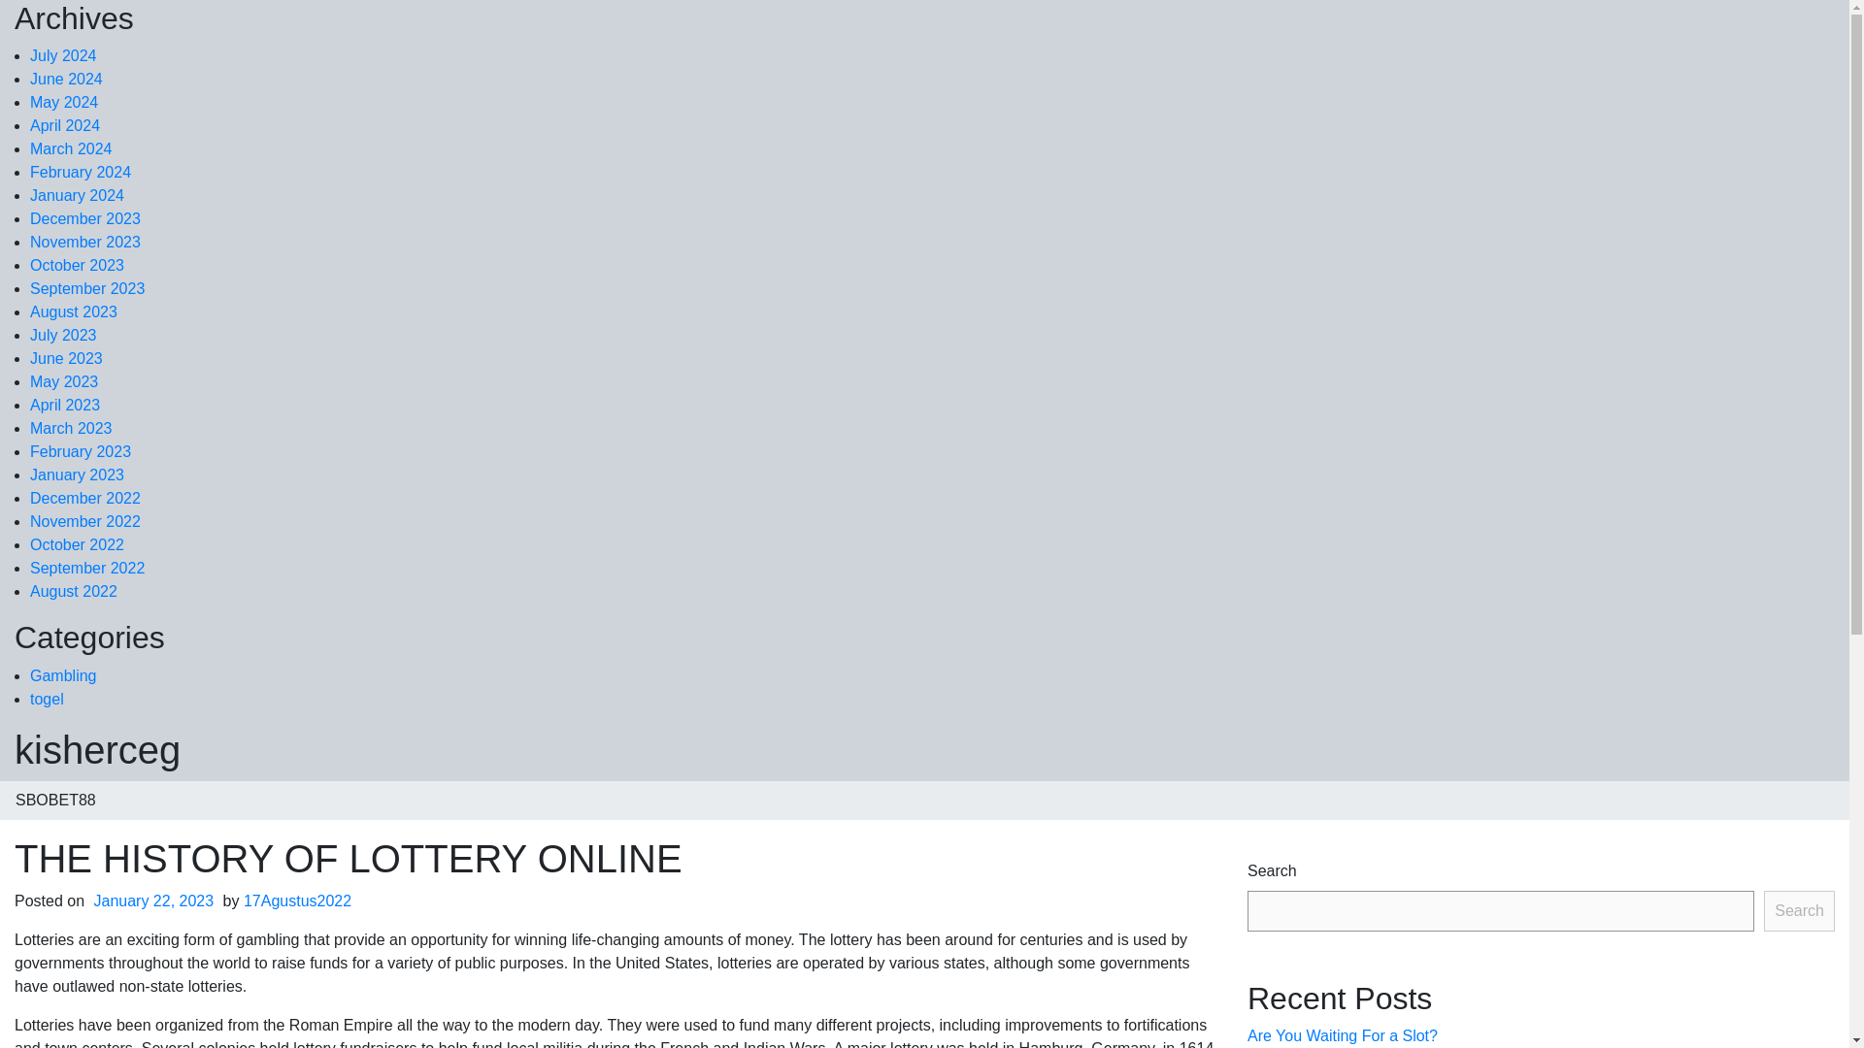  I want to click on May 2024, so click(64, 103).